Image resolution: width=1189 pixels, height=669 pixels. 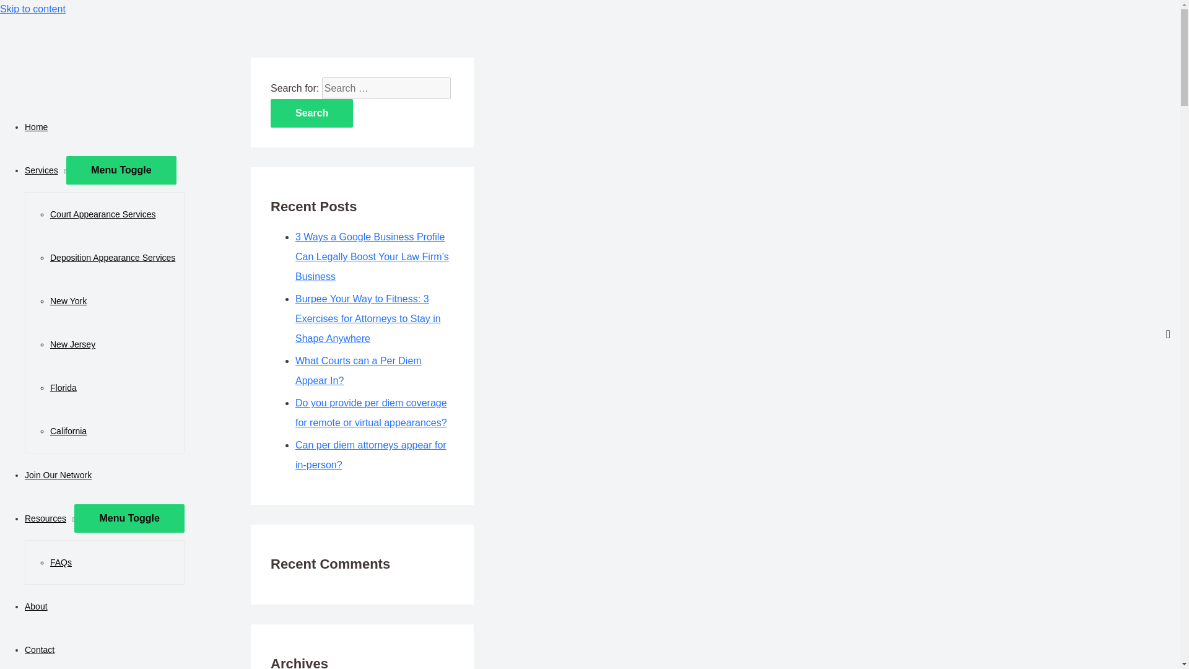 What do you see at coordinates (61, 562) in the screenshot?
I see `FAQs` at bounding box center [61, 562].